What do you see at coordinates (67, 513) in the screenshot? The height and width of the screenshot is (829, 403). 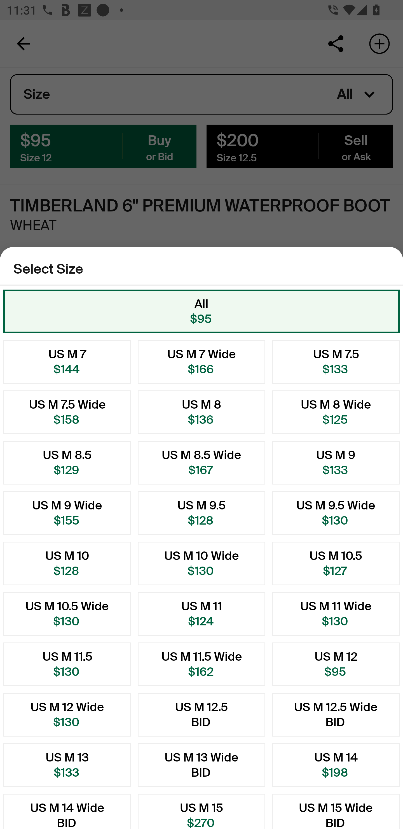 I see `US M 9 Wide $155` at bounding box center [67, 513].